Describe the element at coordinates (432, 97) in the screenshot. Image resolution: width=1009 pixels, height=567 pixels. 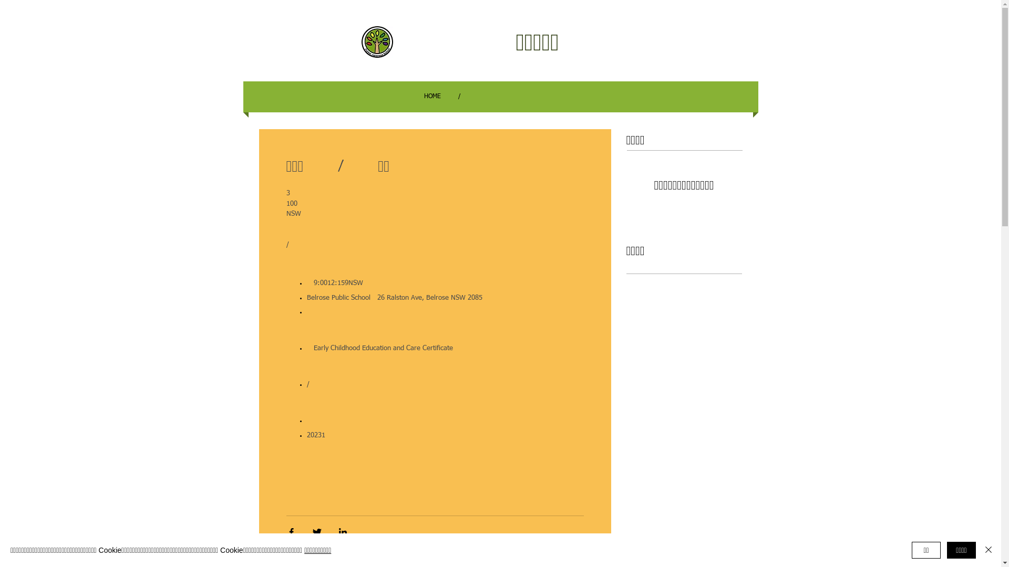
I see `HOME` at that location.